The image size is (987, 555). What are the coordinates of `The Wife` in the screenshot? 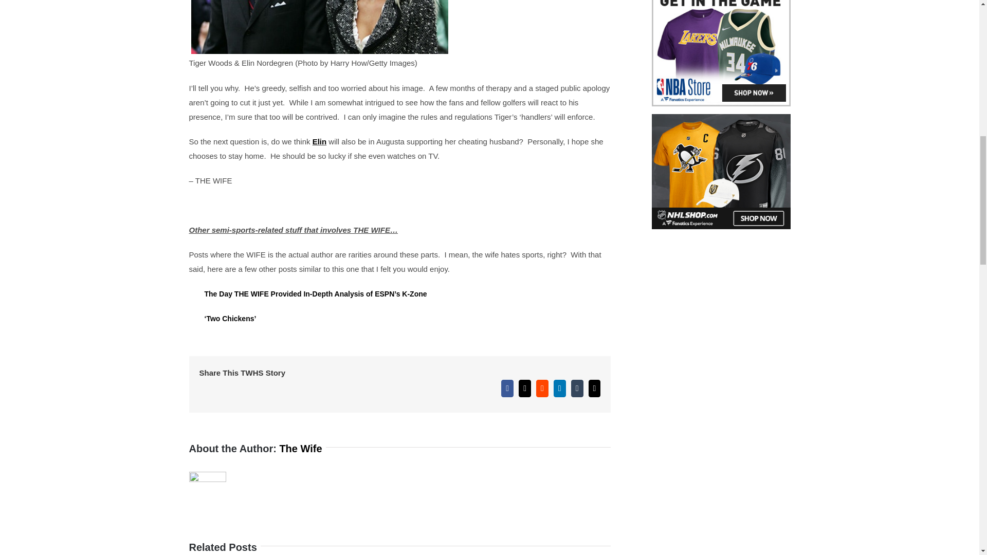 It's located at (300, 448).